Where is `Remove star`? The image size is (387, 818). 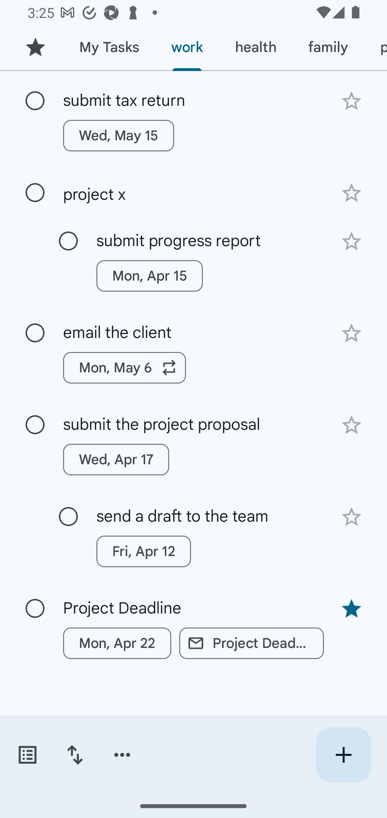
Remove star is located at coordinates (351, 608).